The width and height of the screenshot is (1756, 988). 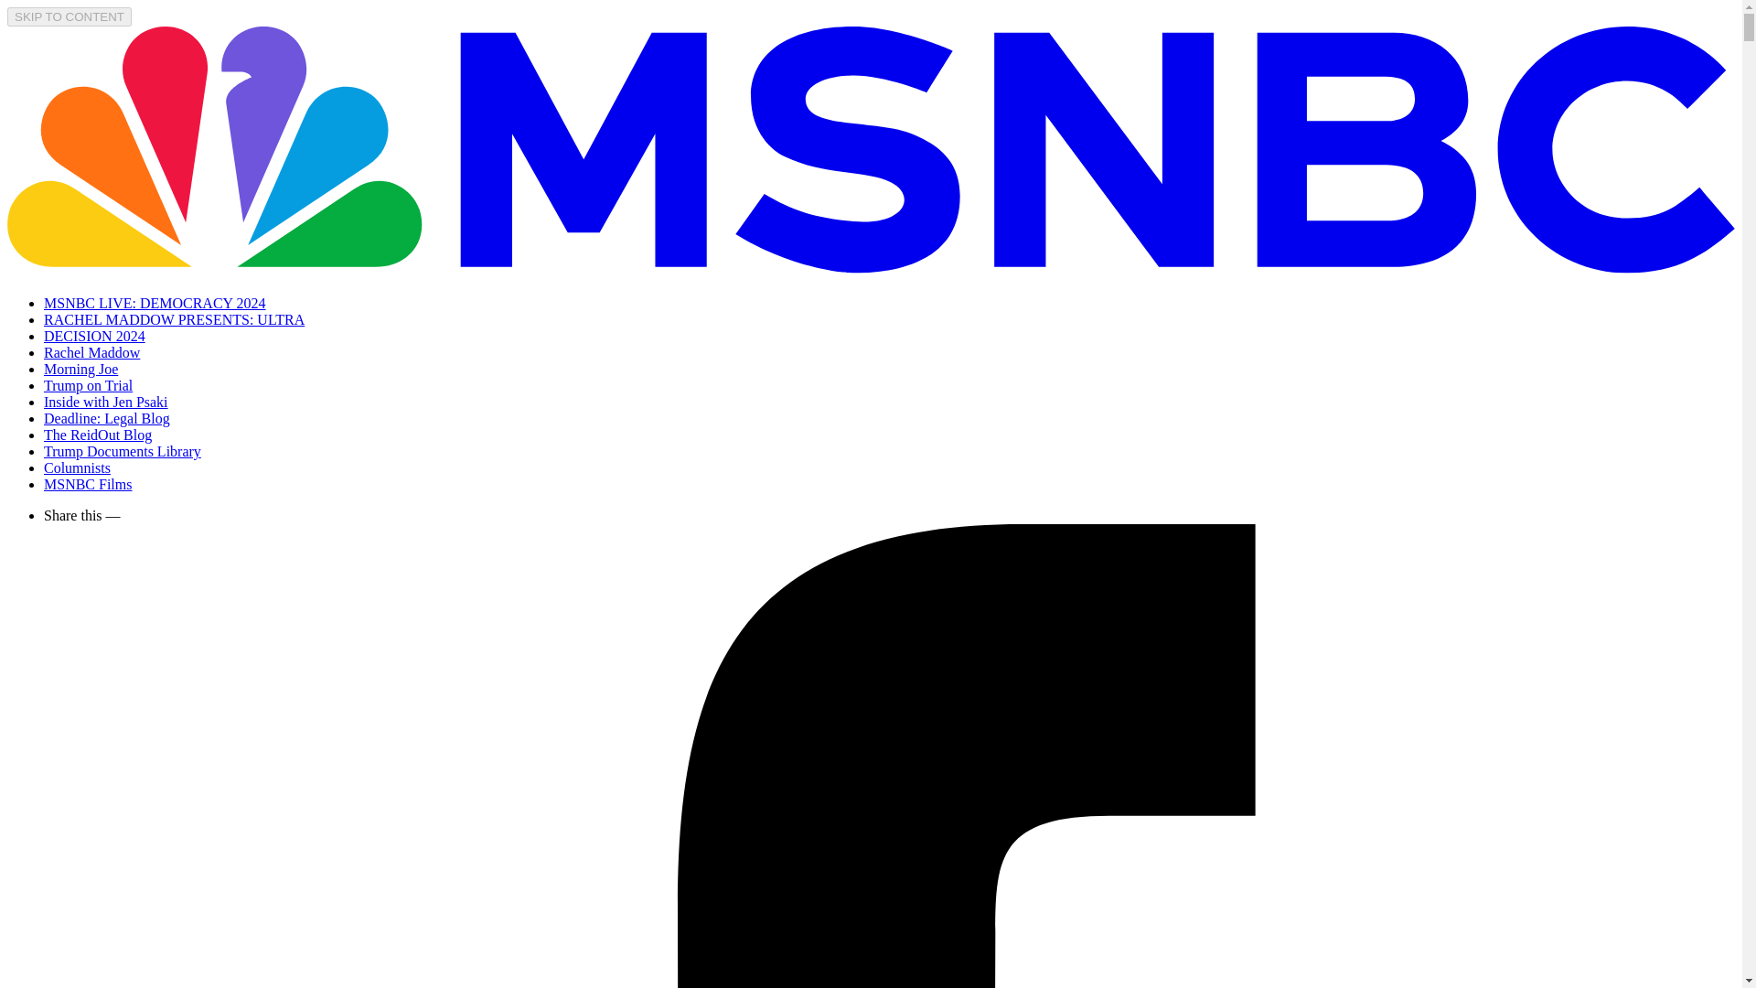 What do you see at coordinates (155, 303) in the screenshot?
I see `MSNBC LIVE: DEMOCRACY 2024` at bounding box center [155, 303].